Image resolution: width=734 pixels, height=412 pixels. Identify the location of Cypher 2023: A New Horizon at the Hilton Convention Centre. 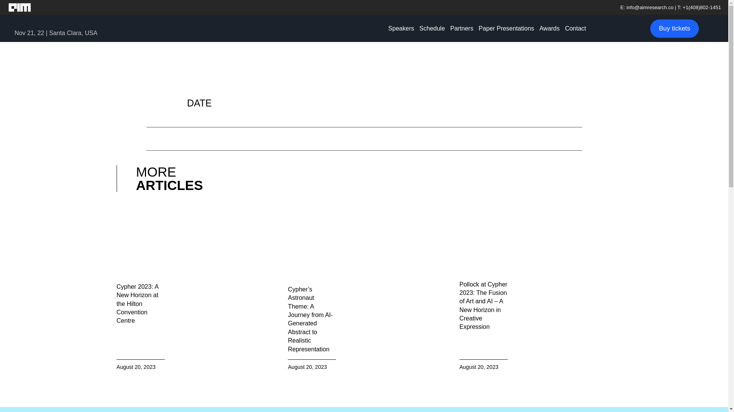
(138, 304).